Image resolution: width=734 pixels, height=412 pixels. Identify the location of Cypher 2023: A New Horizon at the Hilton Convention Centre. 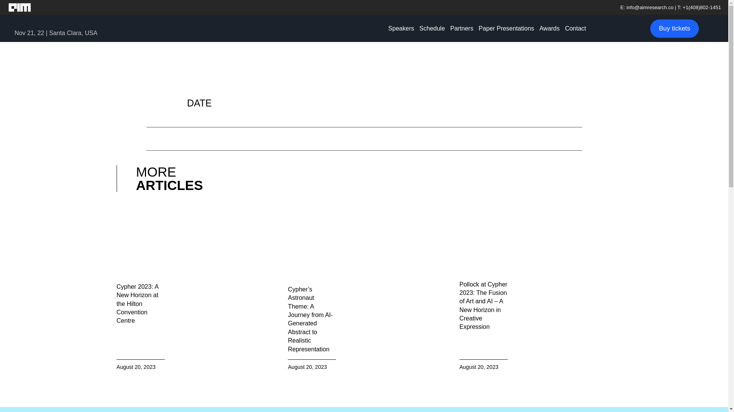
(138, 304).